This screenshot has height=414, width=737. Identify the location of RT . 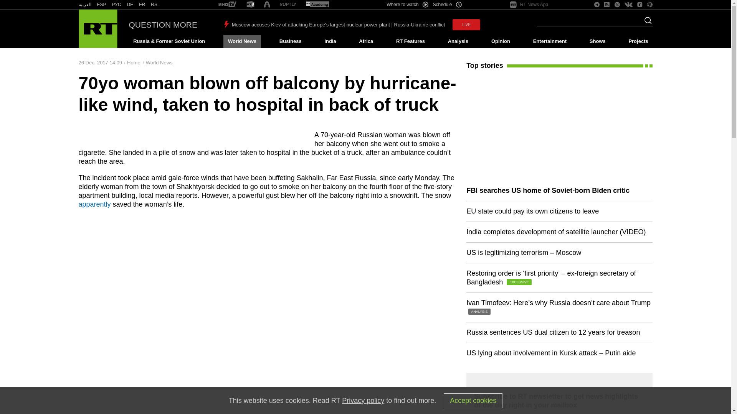
(84, 5).